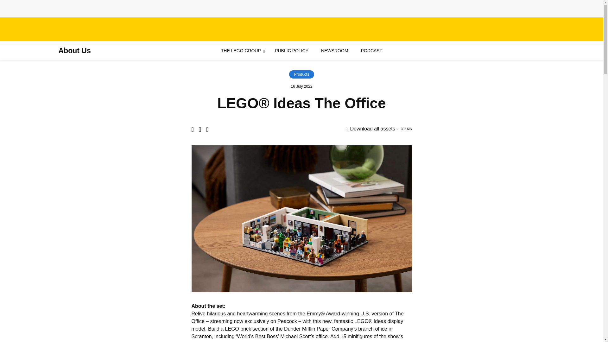 The height and width of the screenshot is (342, 608). I want to click on PUBLIC POLICY, so click(292, 51).